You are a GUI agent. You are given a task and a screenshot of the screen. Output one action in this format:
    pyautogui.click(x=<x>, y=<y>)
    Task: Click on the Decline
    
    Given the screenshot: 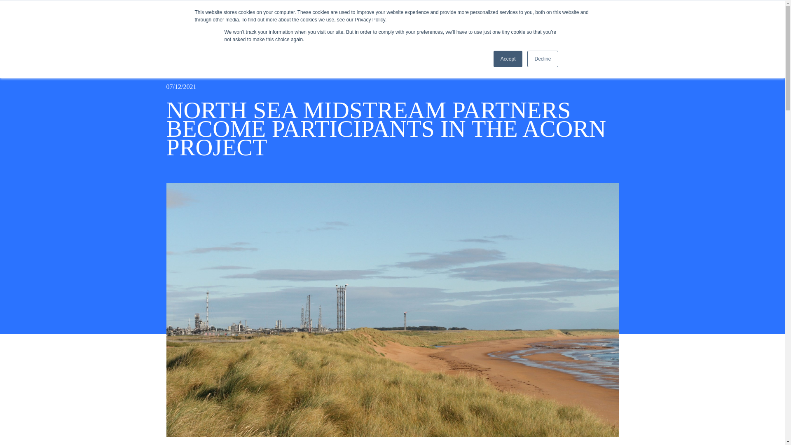 What is the action you would take?
    pyautogui.click(x=542, y=59)
    